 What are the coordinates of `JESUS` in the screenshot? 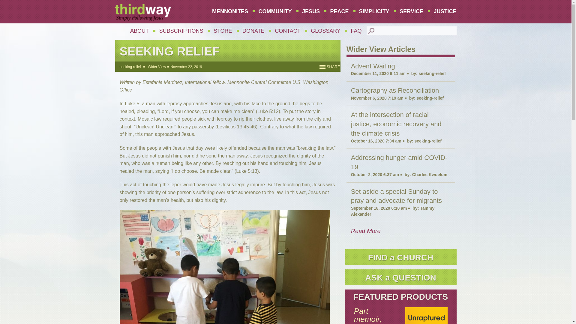 It's located at (311, 11).